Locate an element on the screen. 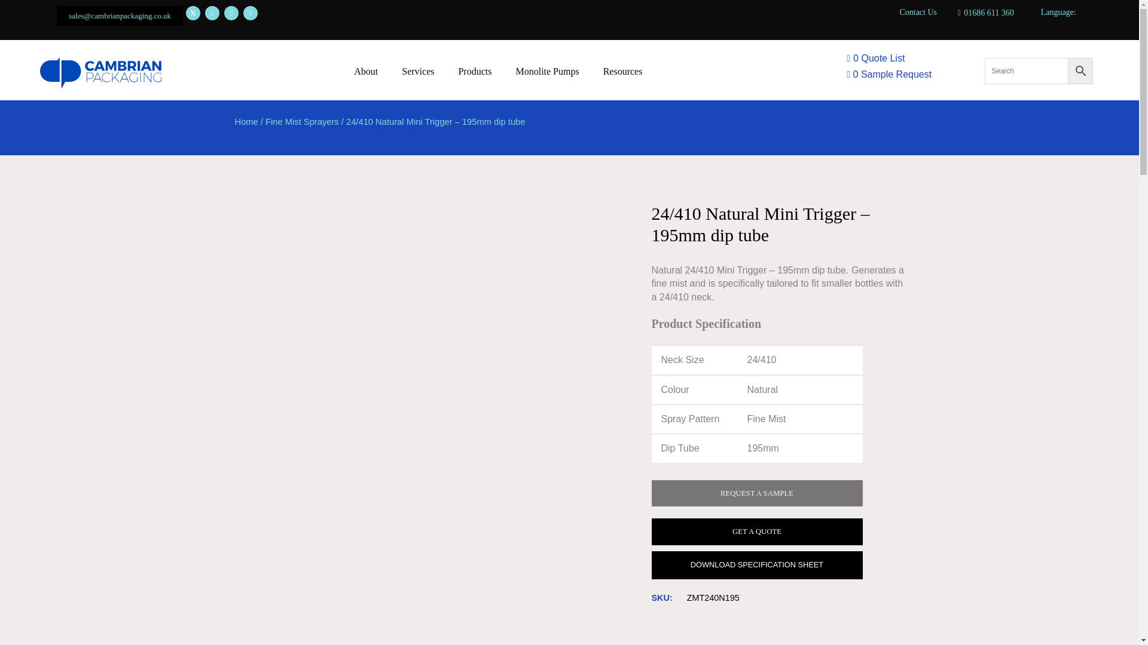 This screenshot has height=645, width=1148. Facebook is located at coordinates (250, 13).